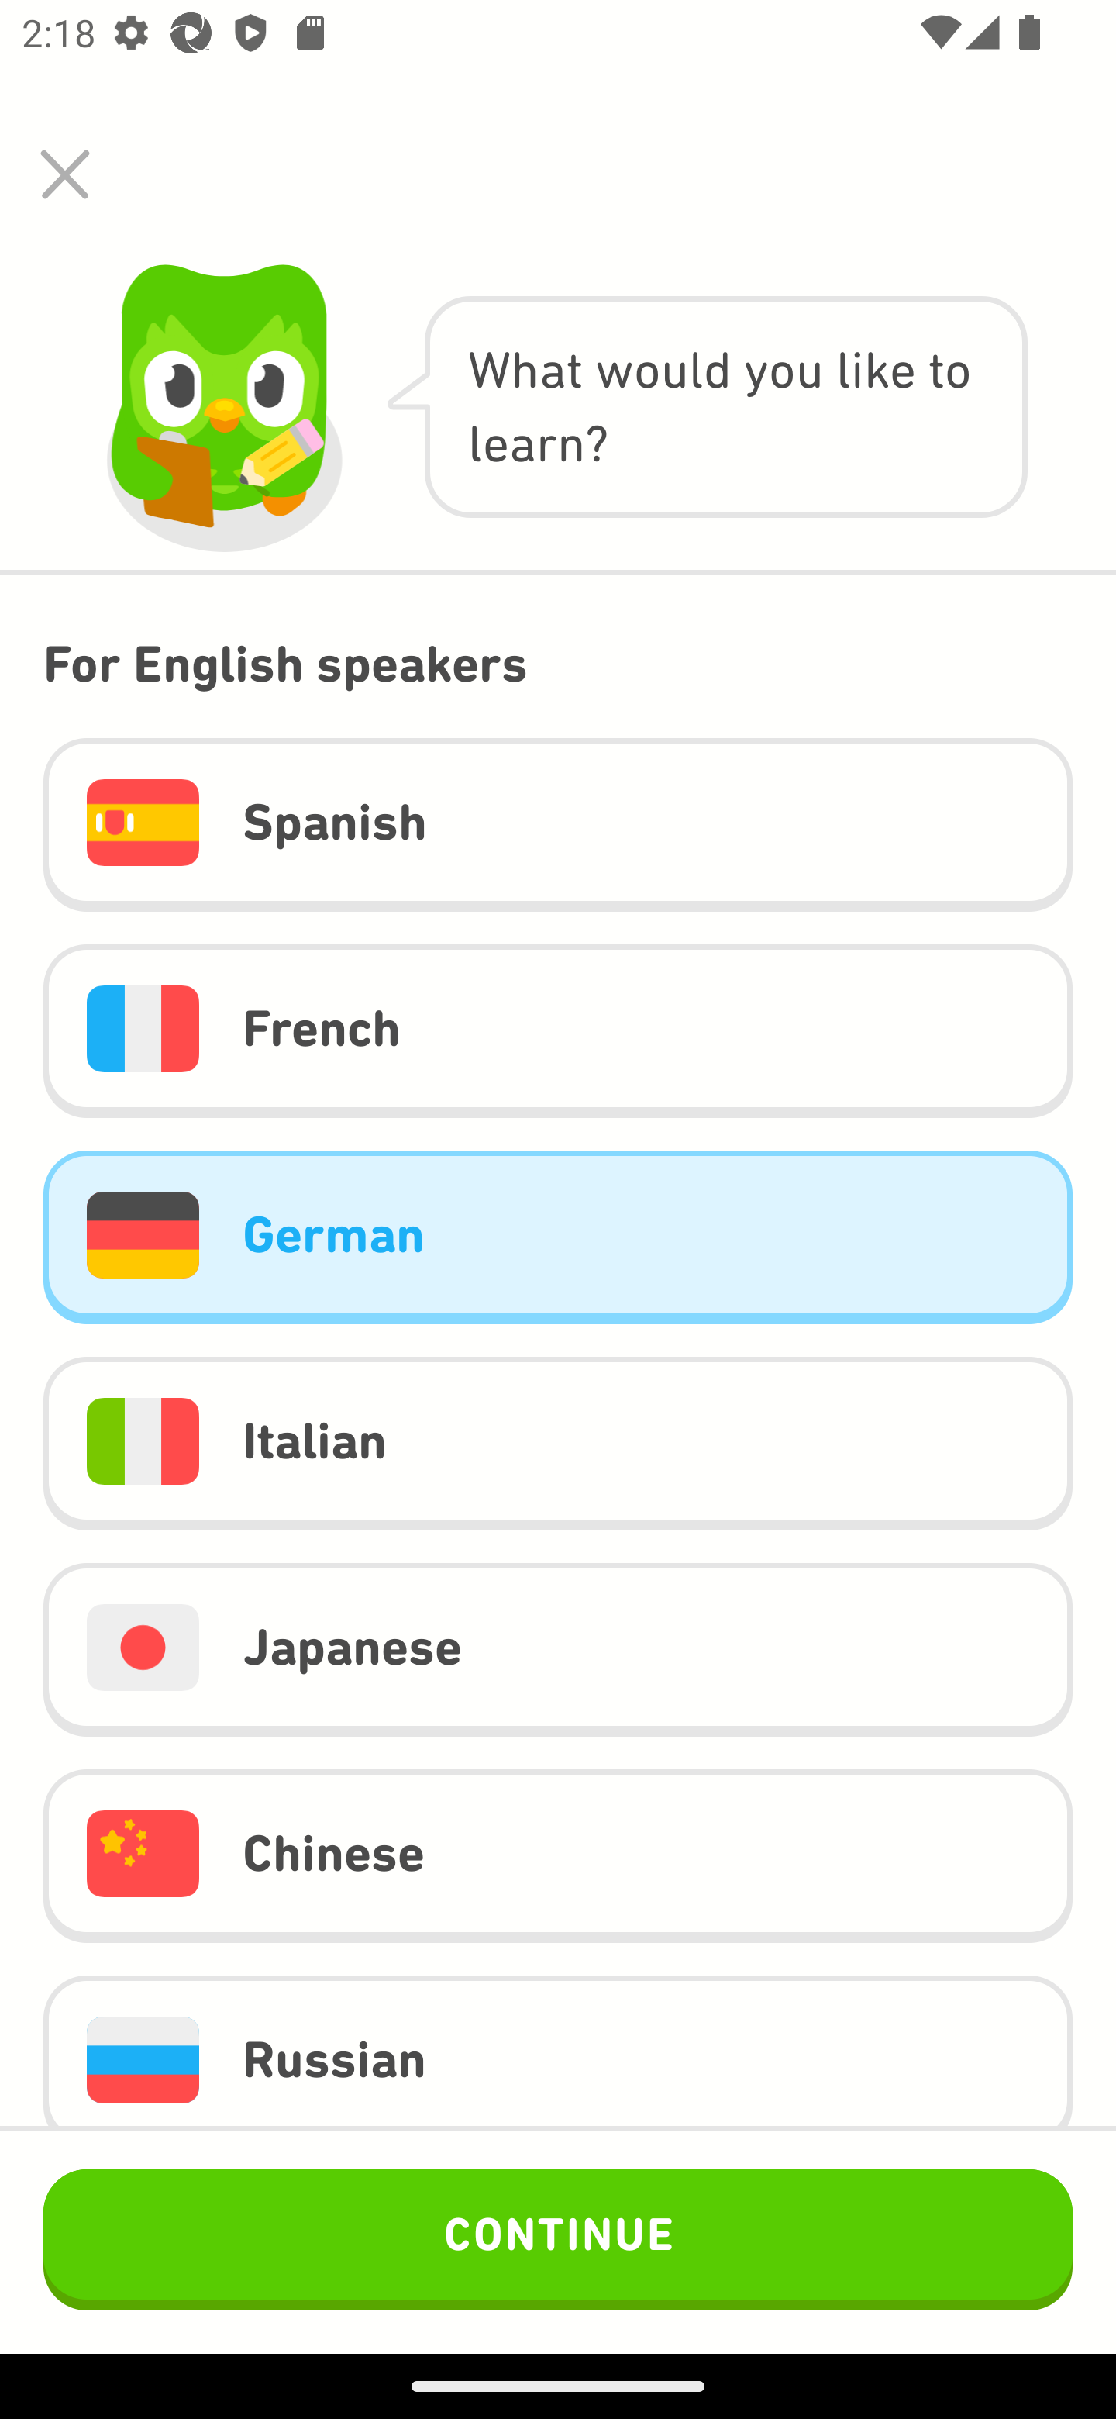 The image size is (1116, 2419). Describe the element at coordinates (558, 664) in the screenshot. I see `For English speakers` at that location.